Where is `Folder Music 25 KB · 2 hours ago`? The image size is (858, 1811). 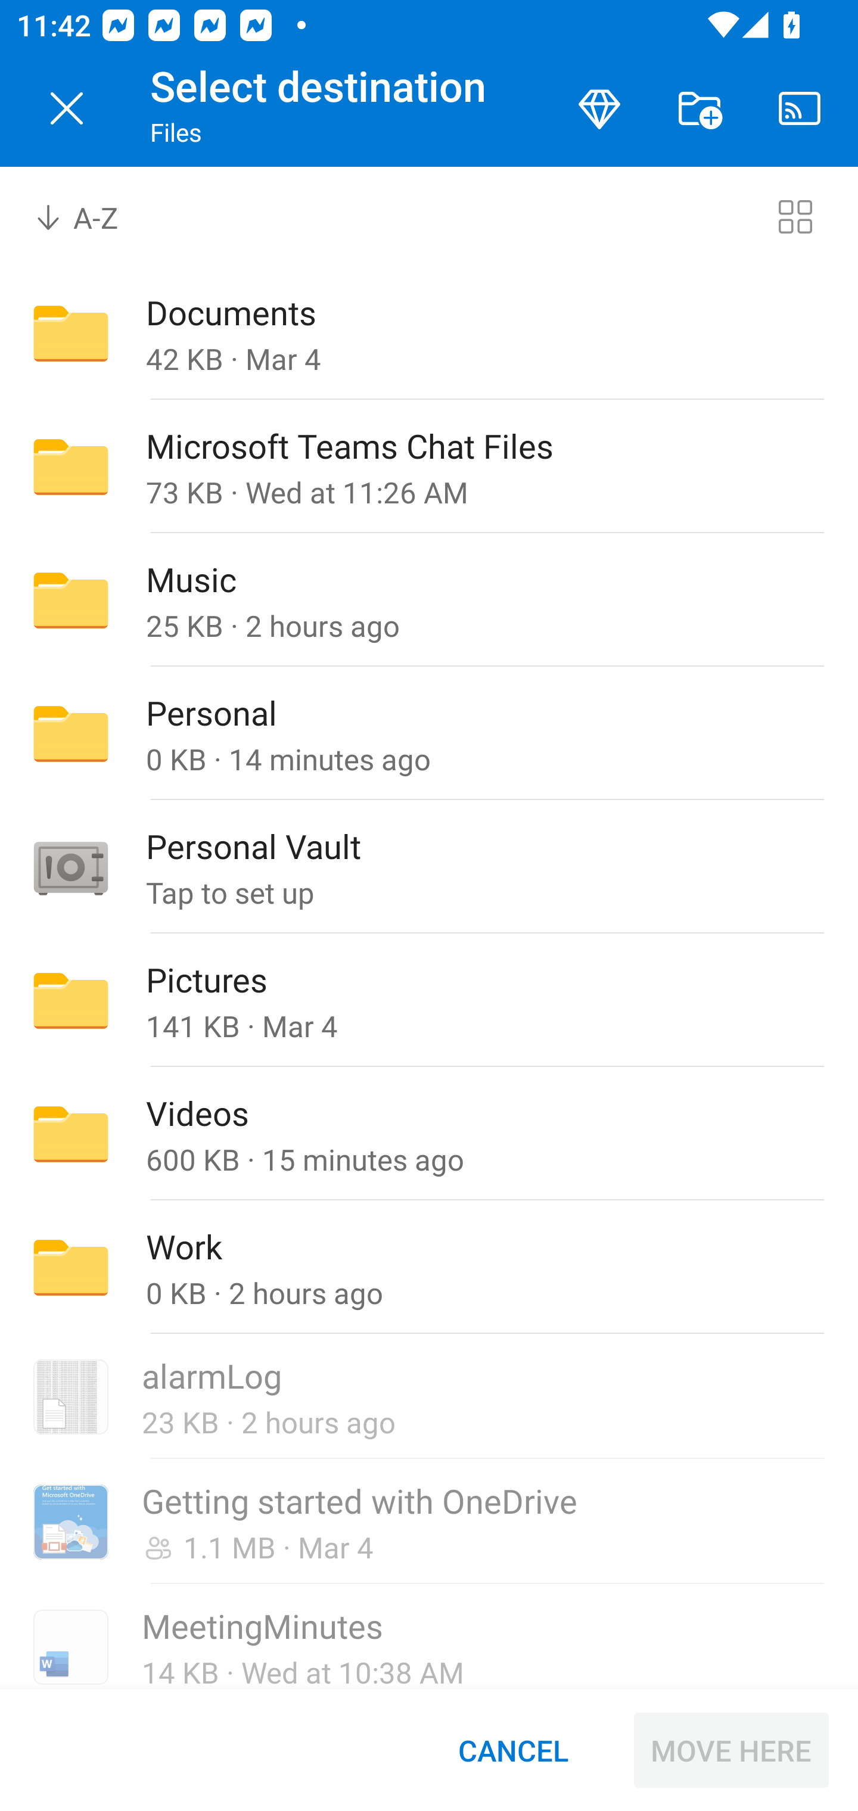 Folder Music 25 KB · 2 hours ago is located at coordinates (429, 600).